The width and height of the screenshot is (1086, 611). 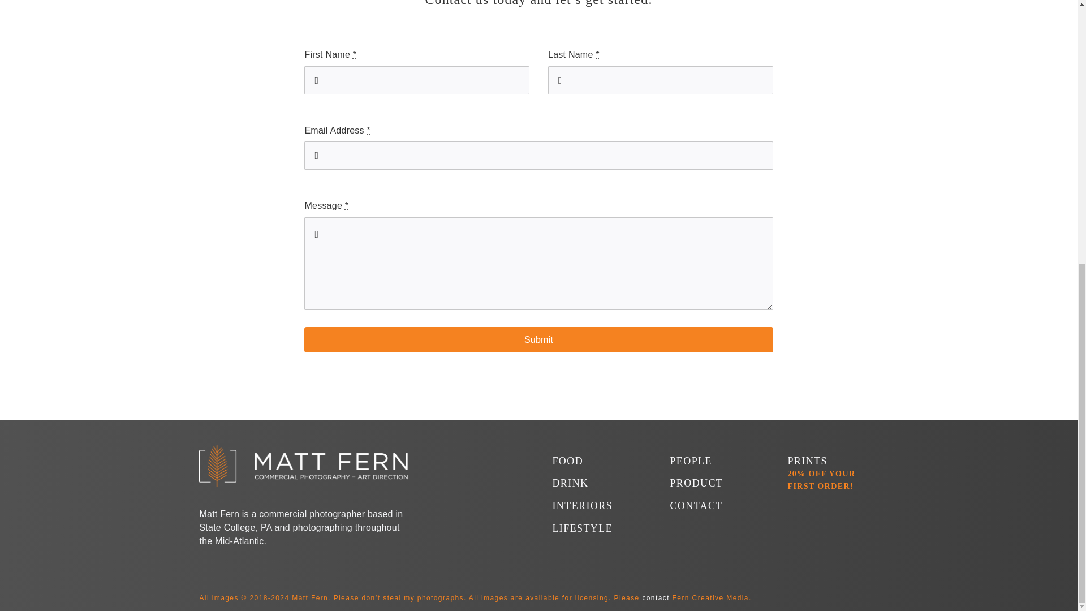 I want to click on contact, so click(x=657, y=597).